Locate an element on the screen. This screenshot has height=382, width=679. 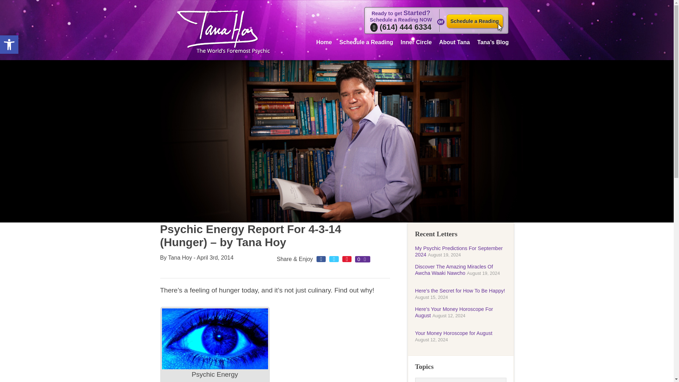
About Tana is located at coordinates (459, 251).